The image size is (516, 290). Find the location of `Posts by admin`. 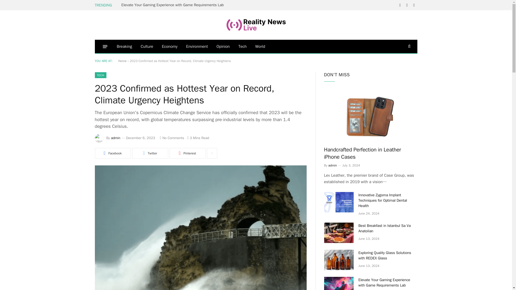

Posts by admin is located at coordinates (116, 138).